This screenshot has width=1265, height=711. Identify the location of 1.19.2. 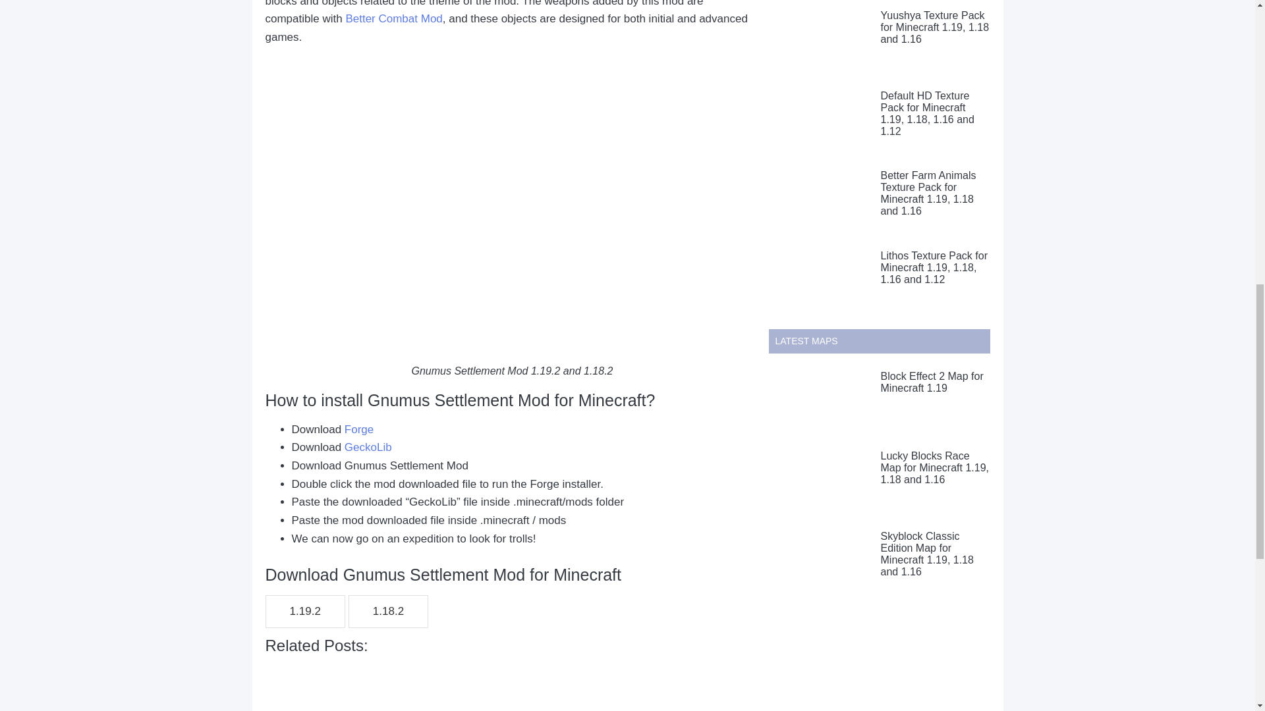
(304, 611).